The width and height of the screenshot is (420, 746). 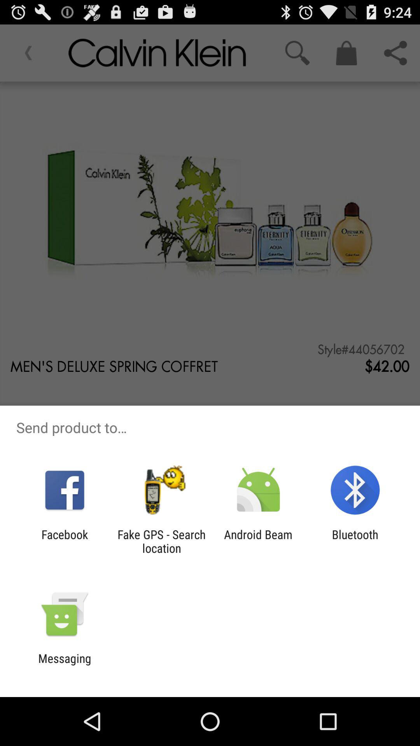 I want to click on select the app next to android beam, so click(x=355, y=541).